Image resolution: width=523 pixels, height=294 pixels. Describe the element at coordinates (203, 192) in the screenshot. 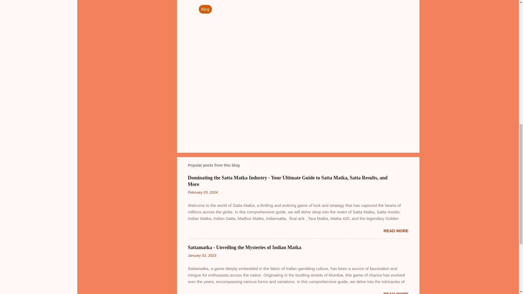

I see `February 03, 2024` at that location.